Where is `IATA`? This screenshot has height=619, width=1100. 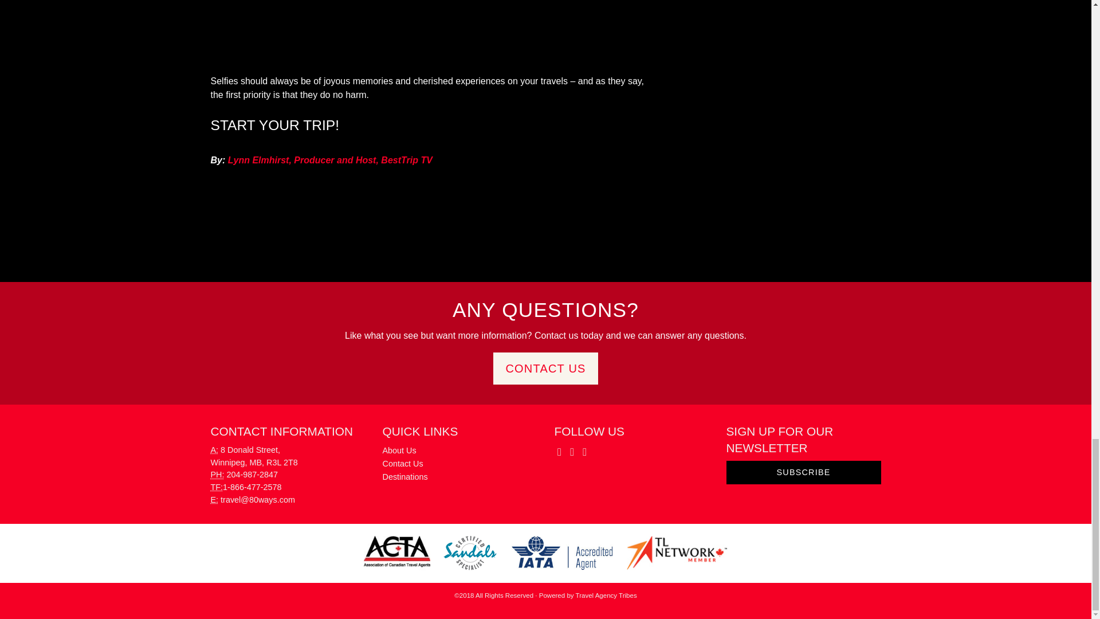
IATA is located at coordinates (563, 553).